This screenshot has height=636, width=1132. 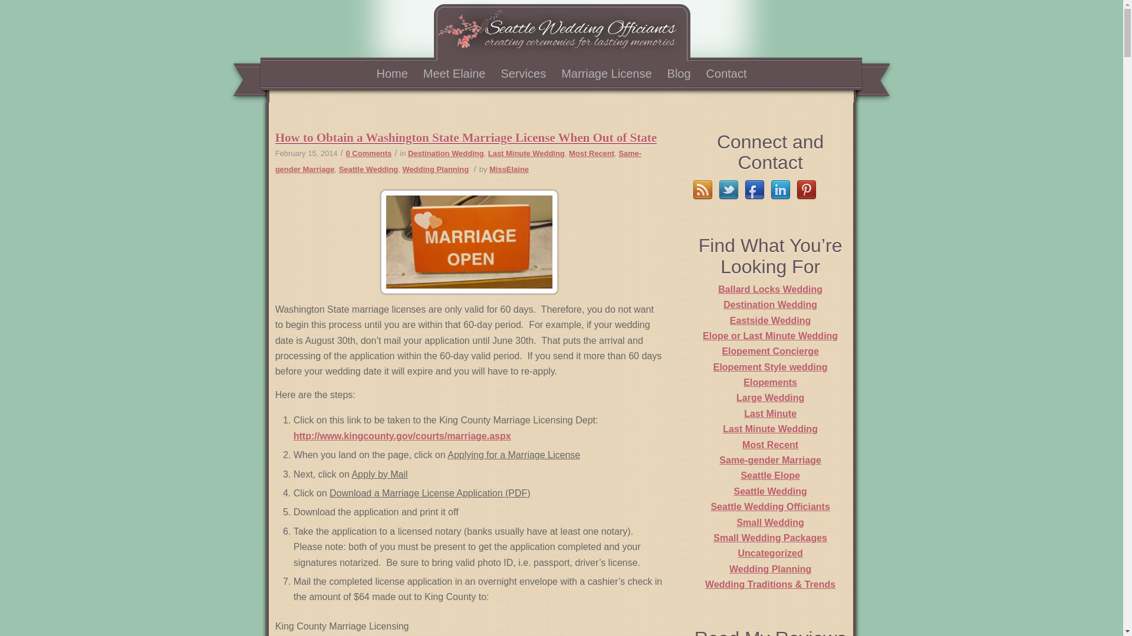 What do you see at coordinates (508, 168) in the screenshot?
I see `Posts by MissElaine` at bounding box center [508, 168].